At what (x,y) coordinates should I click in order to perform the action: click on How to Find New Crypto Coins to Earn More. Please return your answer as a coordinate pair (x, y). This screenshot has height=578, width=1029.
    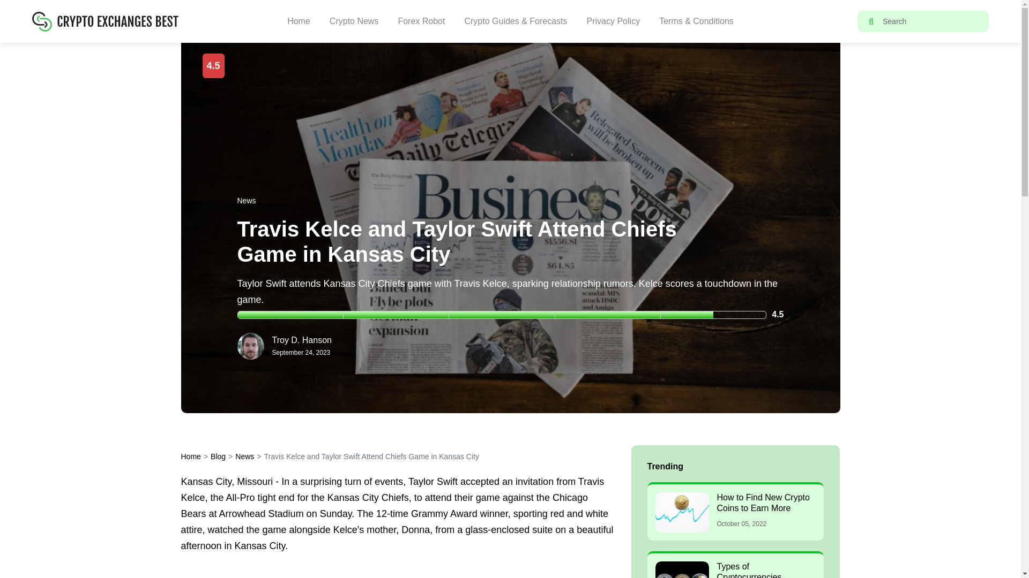
    Looking at the image, I should click on (763, 503).